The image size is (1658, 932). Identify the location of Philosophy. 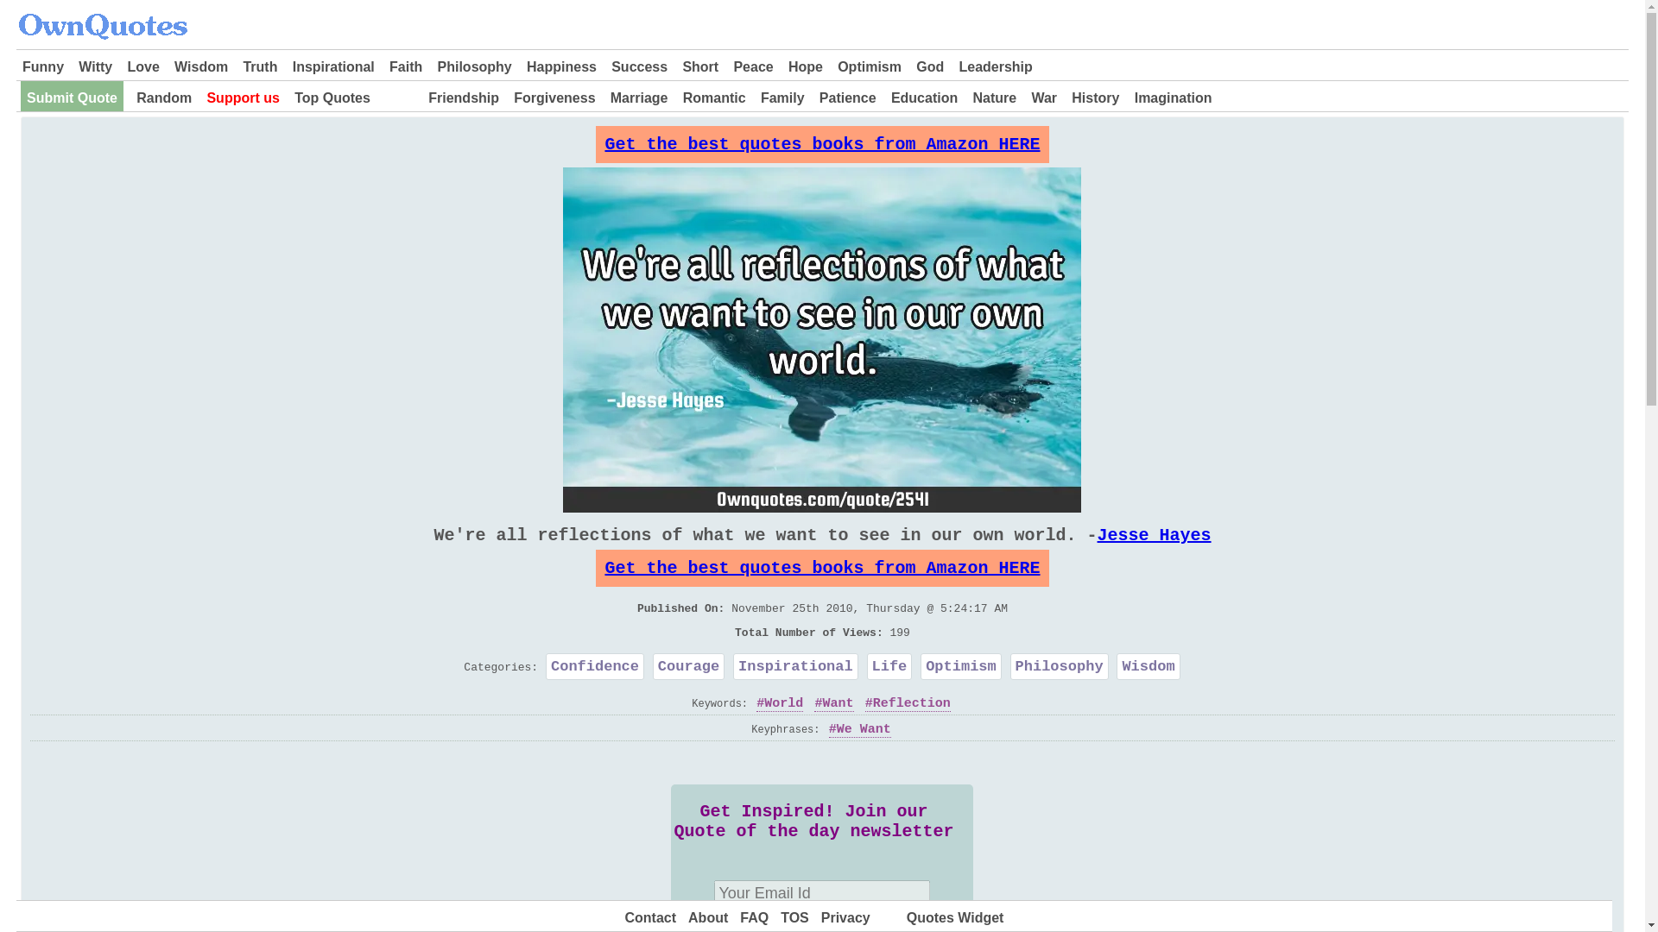
(475, 66).